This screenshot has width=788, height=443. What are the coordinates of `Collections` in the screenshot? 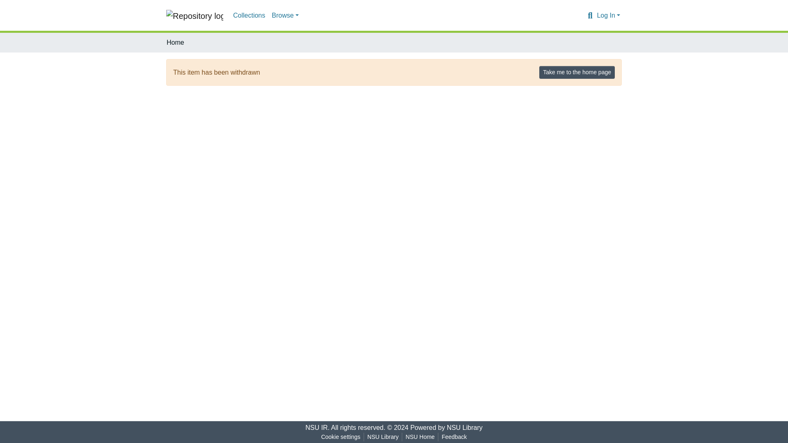 It's located at (249, 16).